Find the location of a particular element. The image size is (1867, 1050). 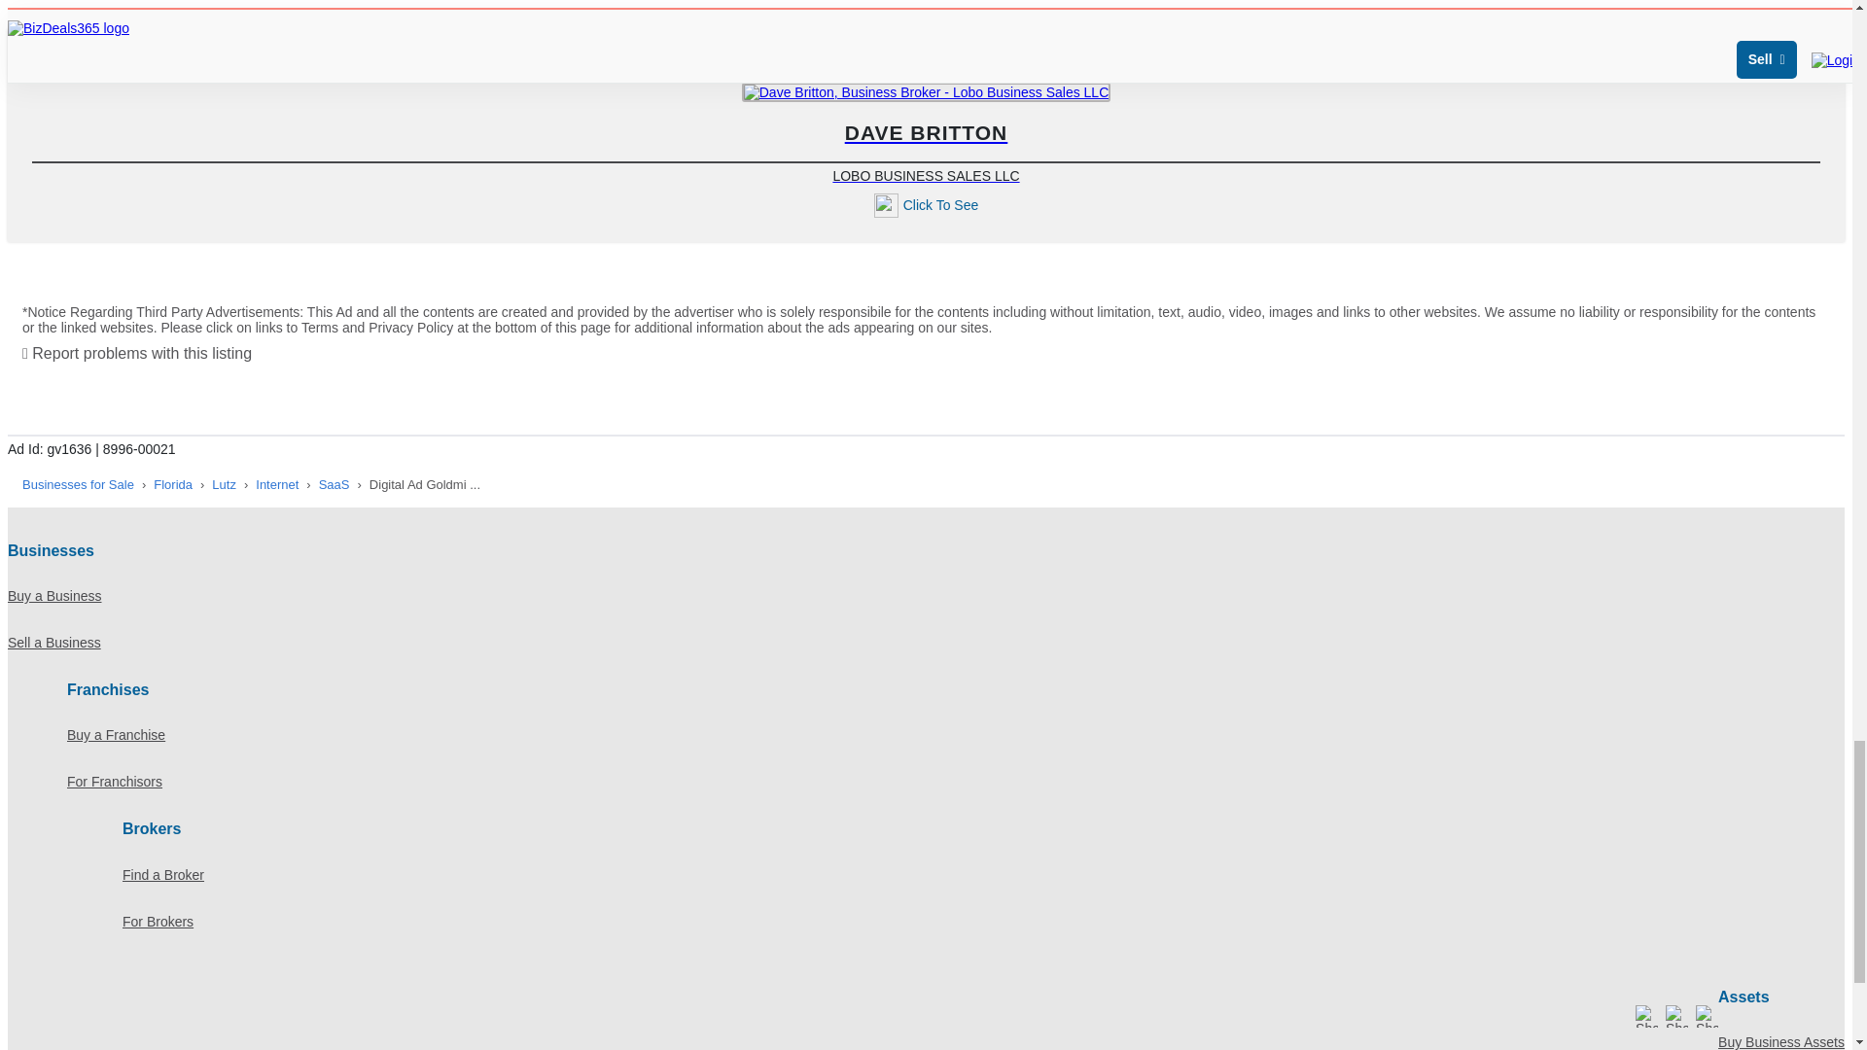

Lutz is located at coordinates (224, 484).